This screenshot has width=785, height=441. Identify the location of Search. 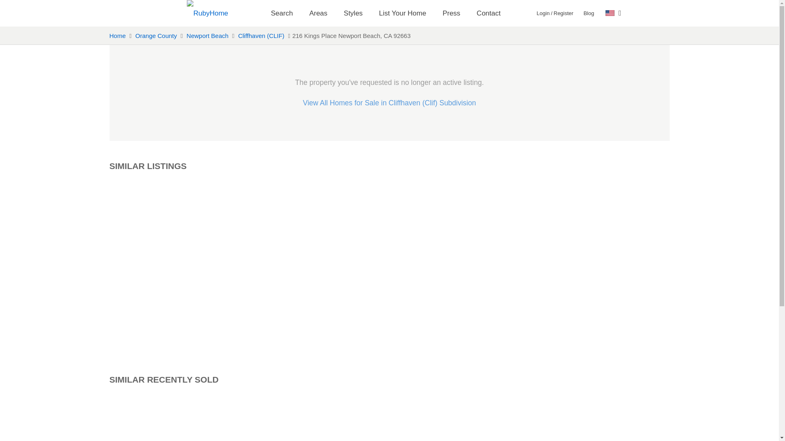
(318, 13).